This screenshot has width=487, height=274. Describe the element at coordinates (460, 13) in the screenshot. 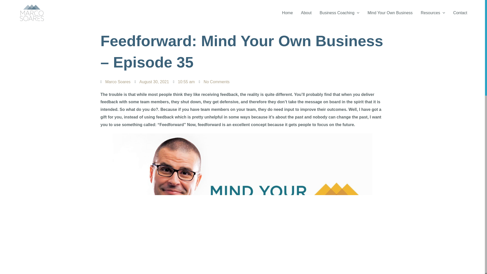

I see `Contact` at that location.